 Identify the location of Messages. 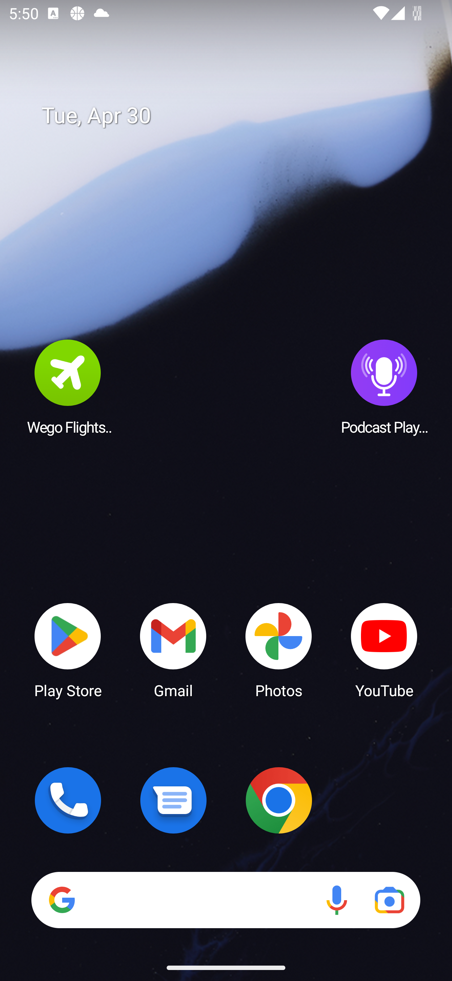
(173, 800).